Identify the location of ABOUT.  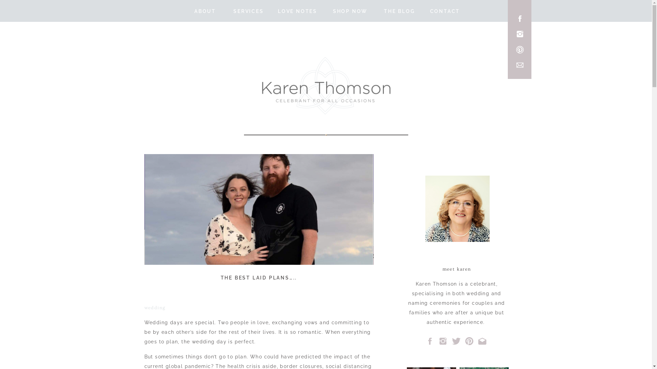
(205, 11).